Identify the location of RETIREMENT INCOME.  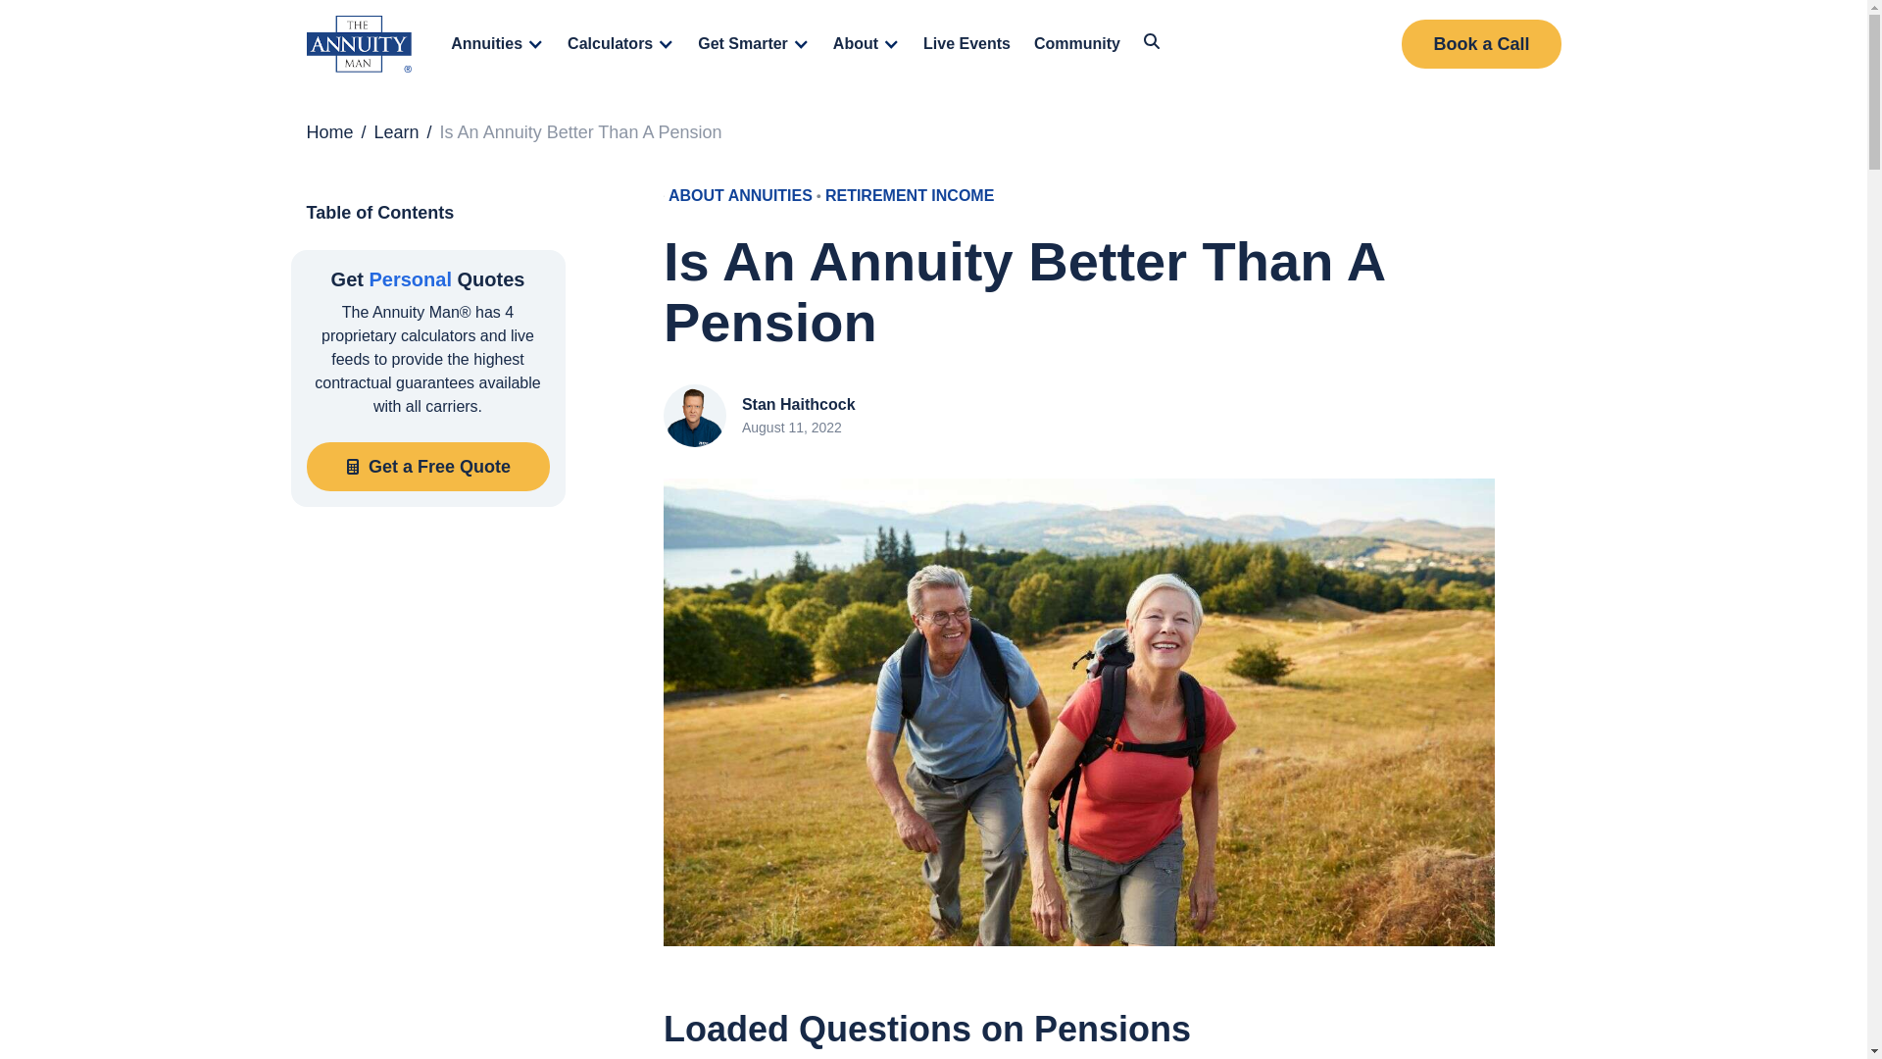
(909, 195).